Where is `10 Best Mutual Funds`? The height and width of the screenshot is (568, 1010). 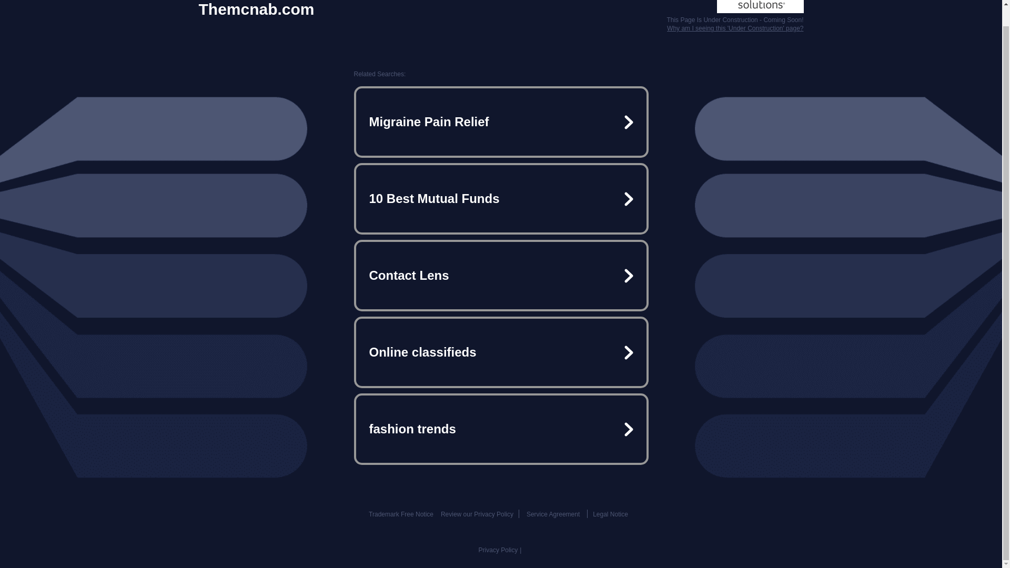
10 Best Mutual Funds is located at coordinates (501, 199).